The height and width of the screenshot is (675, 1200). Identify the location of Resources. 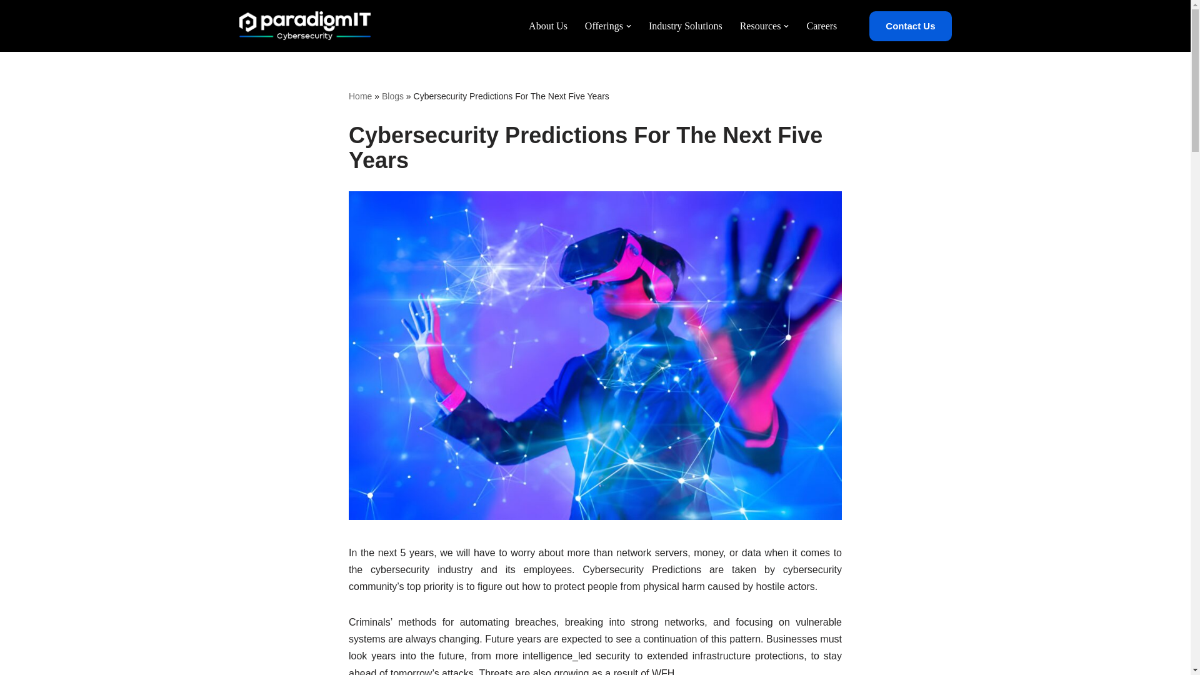
(760, 26).